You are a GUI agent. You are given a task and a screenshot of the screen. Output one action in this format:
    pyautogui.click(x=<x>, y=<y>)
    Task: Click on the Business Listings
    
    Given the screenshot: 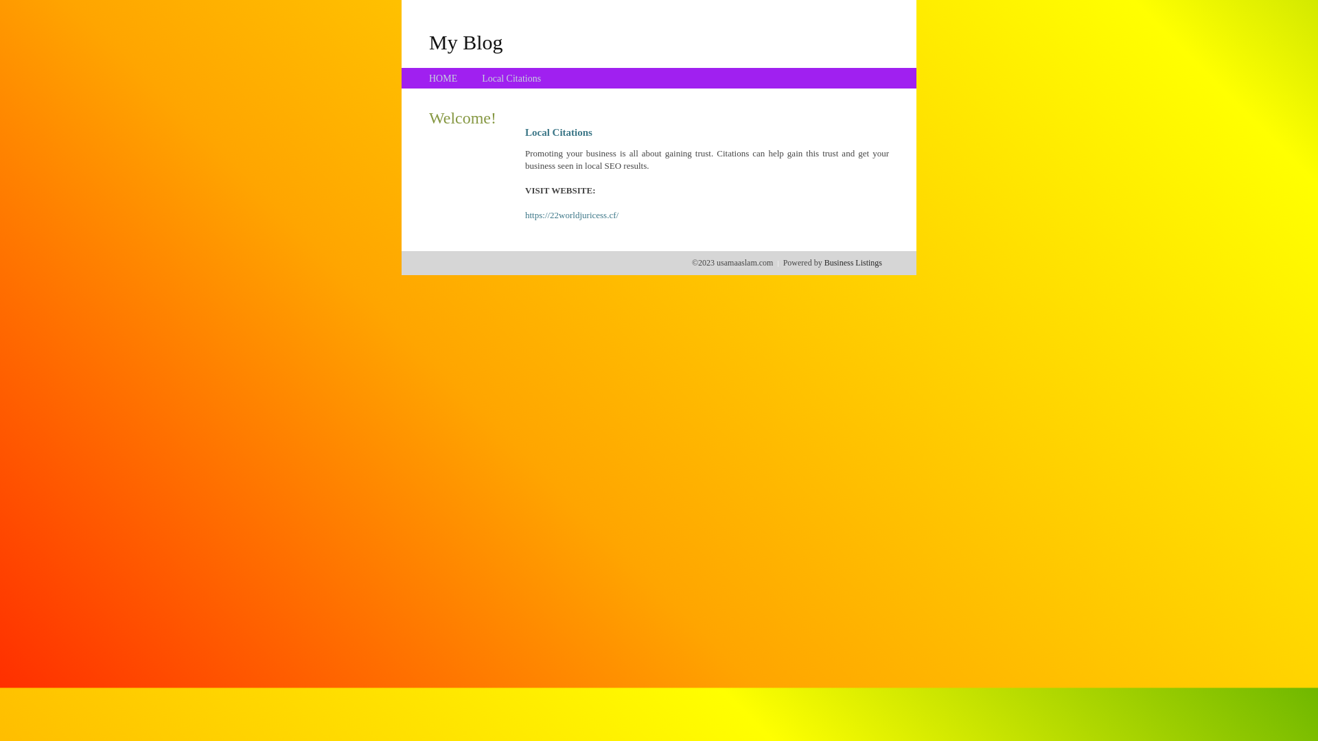 What is the action you would take?
    pyautogui.click(x=853, y=263)
    